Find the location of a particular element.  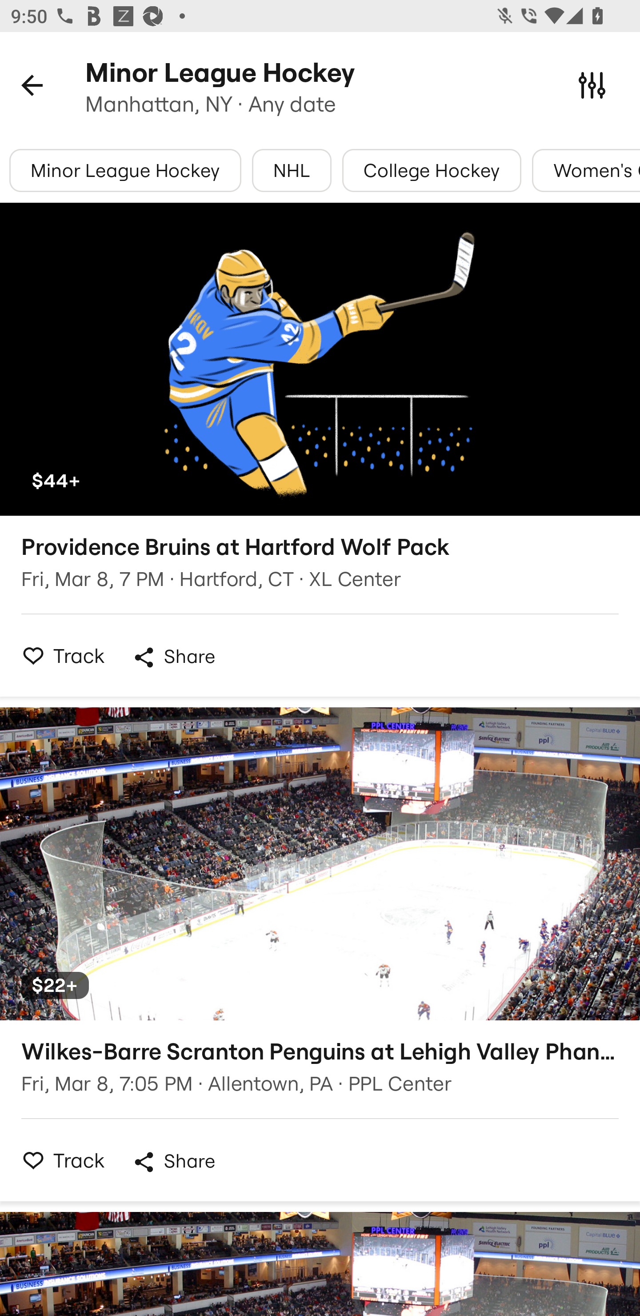

College Hockey is located at coordinates (432, 170).